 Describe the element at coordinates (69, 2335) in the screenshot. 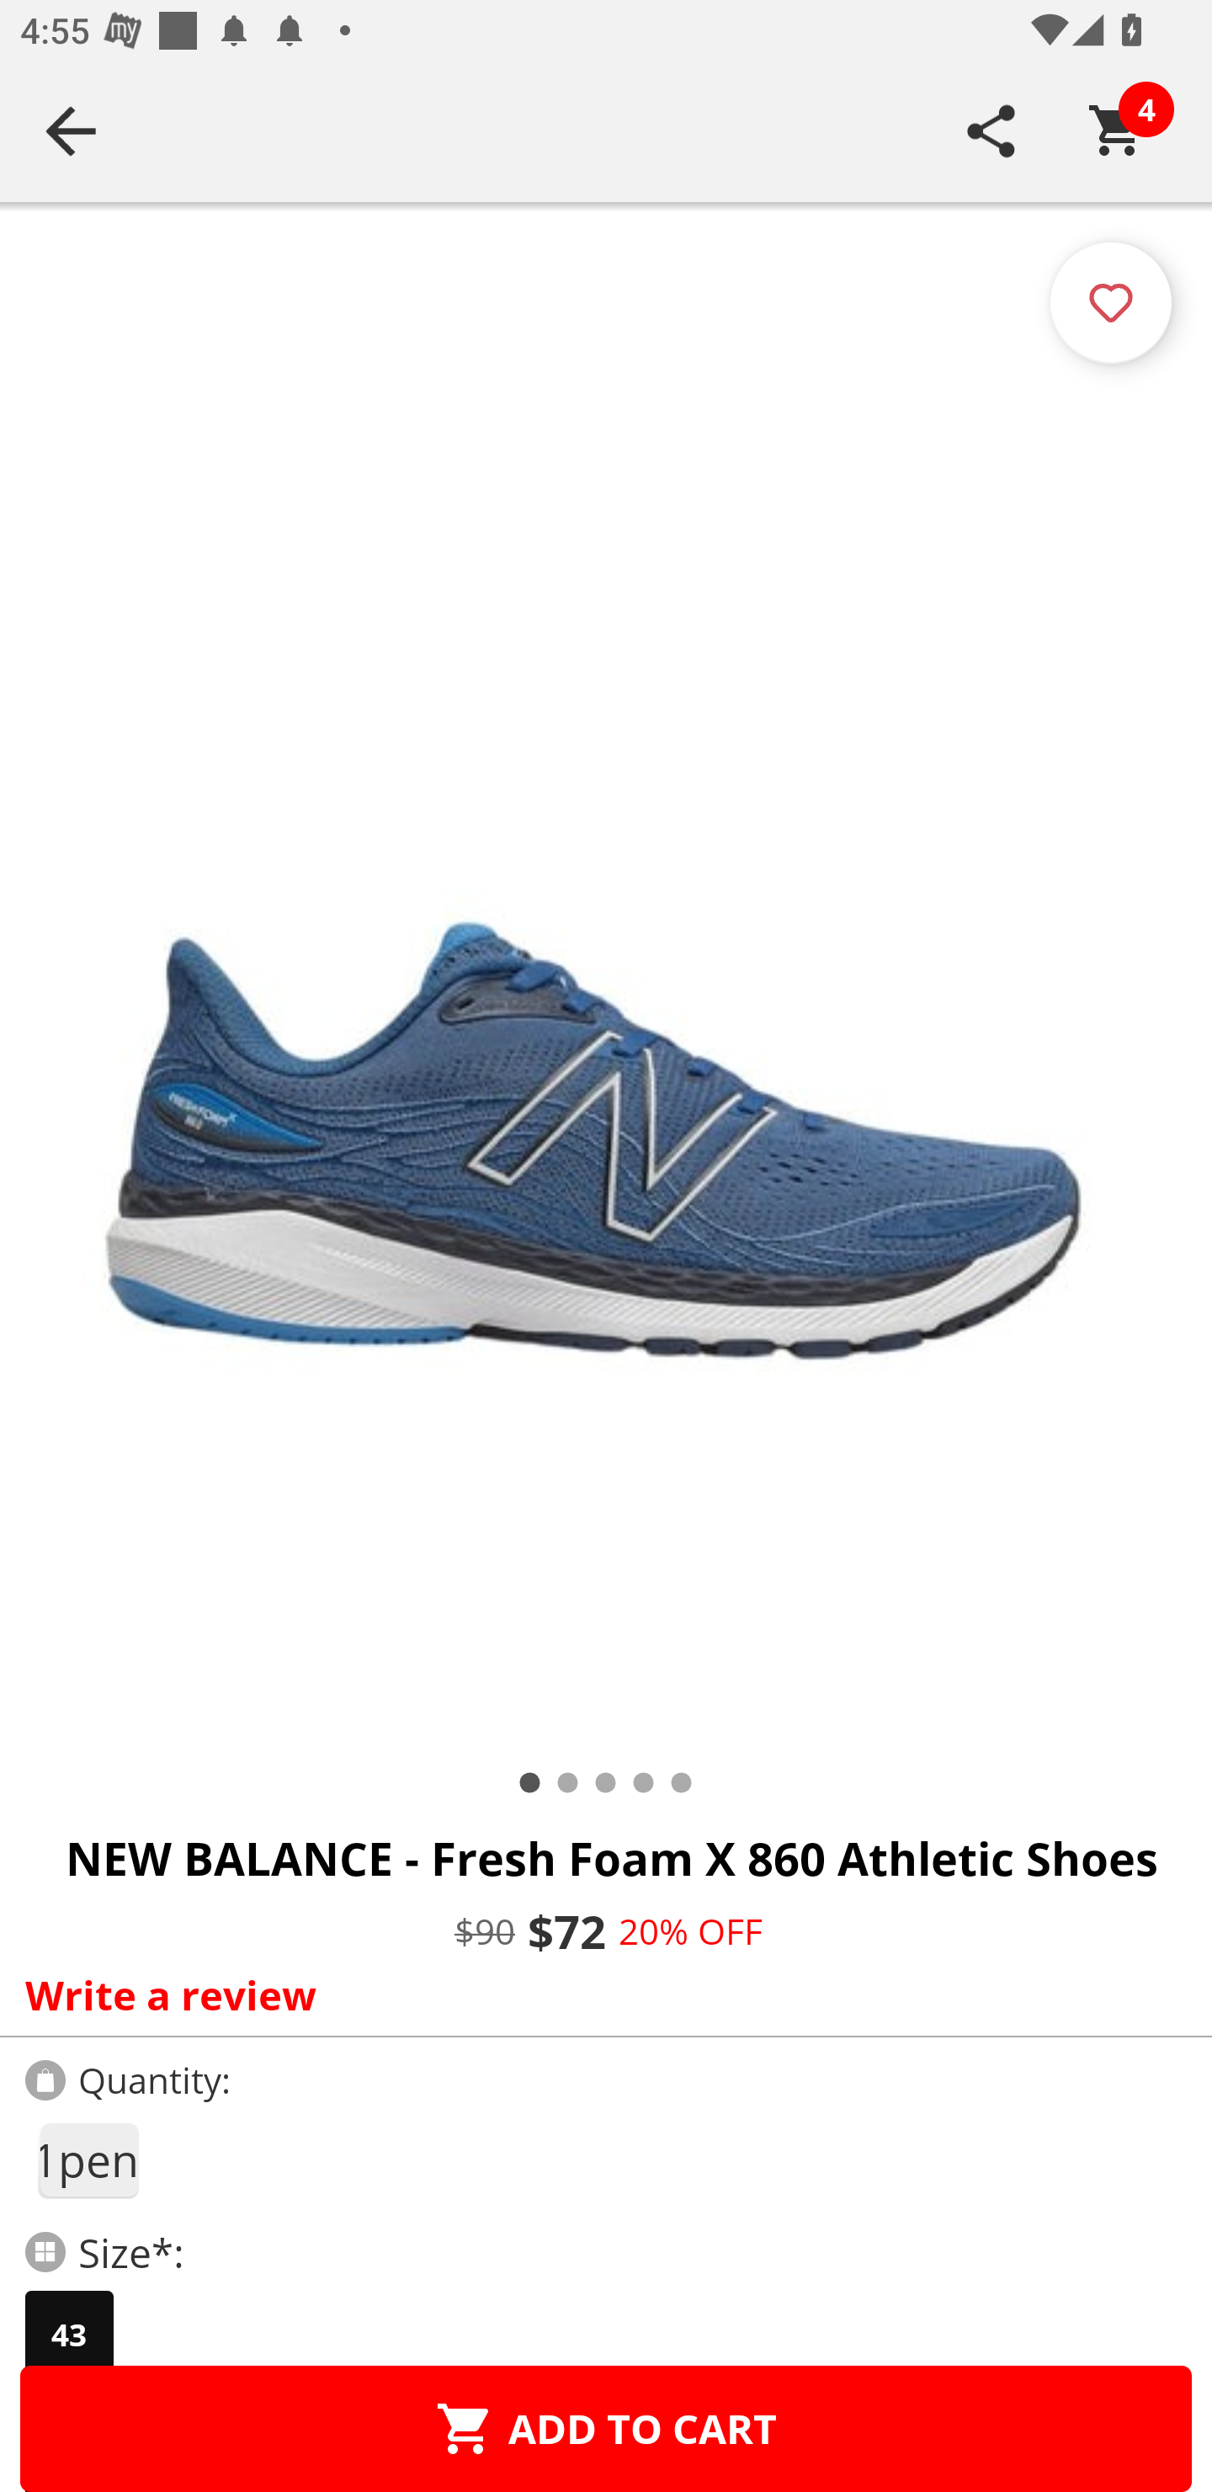

I see `43` at that location.